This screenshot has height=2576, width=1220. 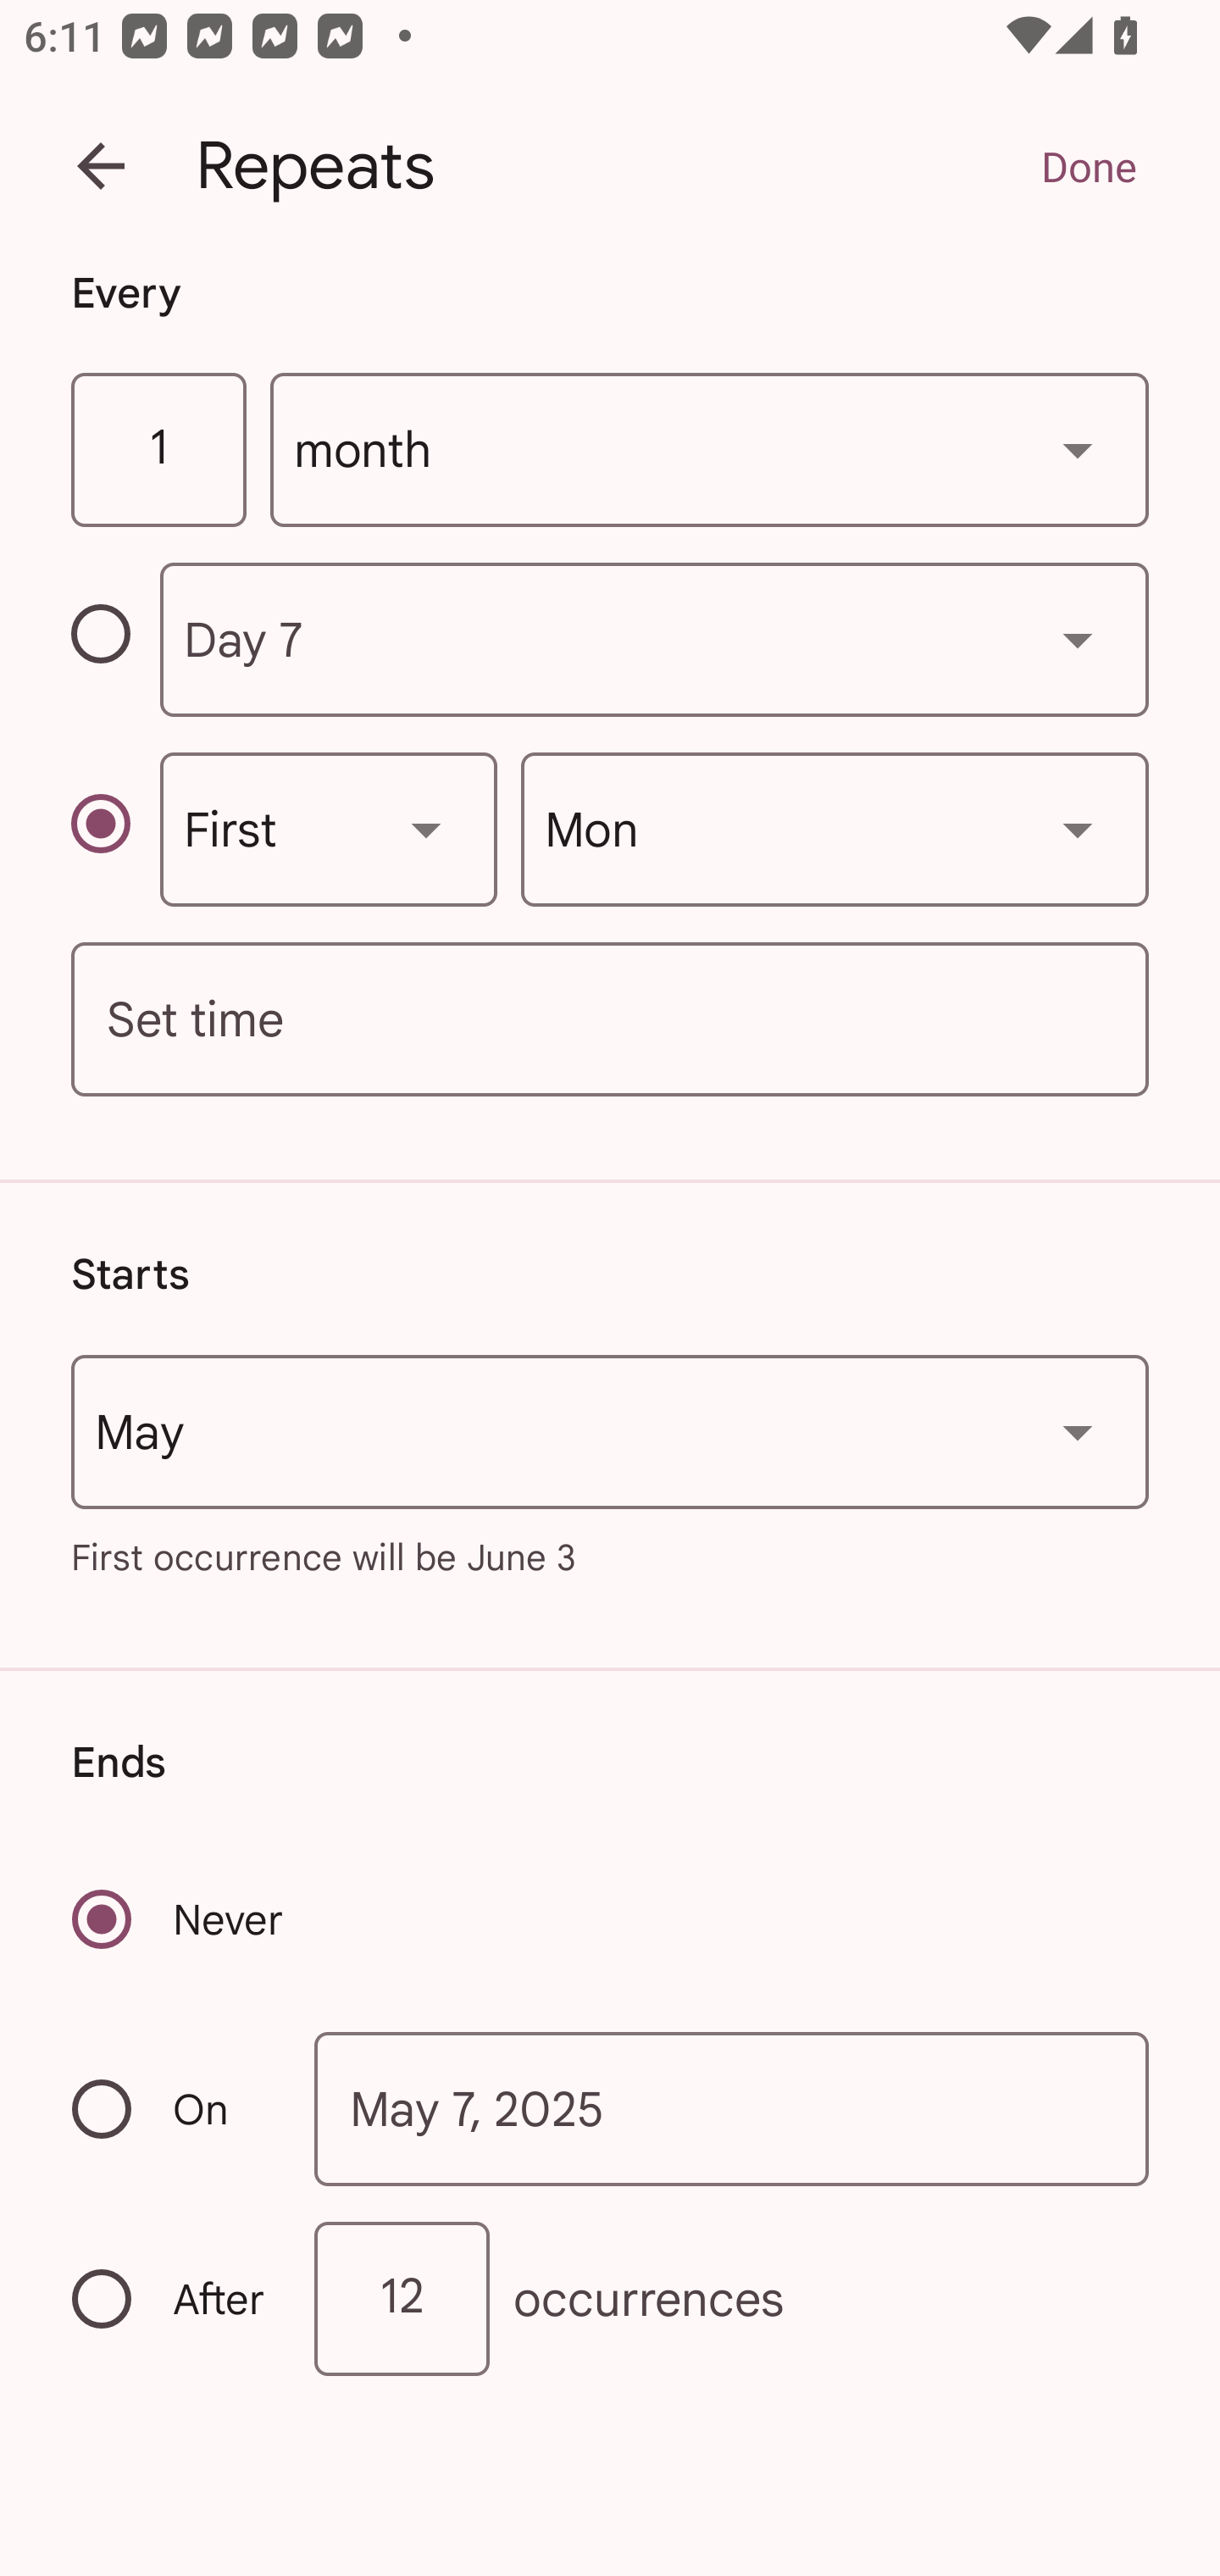 What do you see at coordinates (835, 829) in the screenshot?
I see `Mon` at bounding box center [835, 829].